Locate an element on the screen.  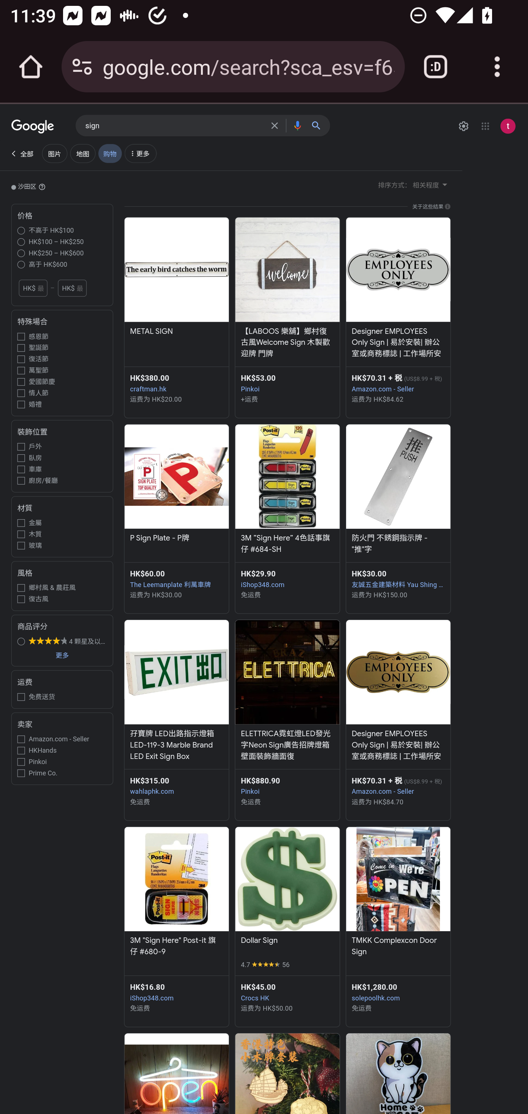
3M ”Sign Here” 4色話事旗仔 #684-SH is located at coordinates (287, 545).